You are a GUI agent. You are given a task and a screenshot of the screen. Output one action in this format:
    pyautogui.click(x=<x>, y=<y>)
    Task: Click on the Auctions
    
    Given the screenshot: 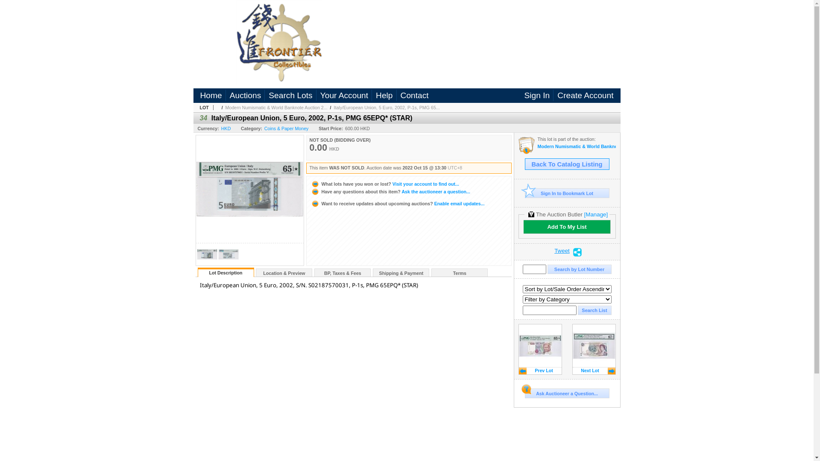 What is the action you would take?
    pyautogui.click(x=247, y=96)
    